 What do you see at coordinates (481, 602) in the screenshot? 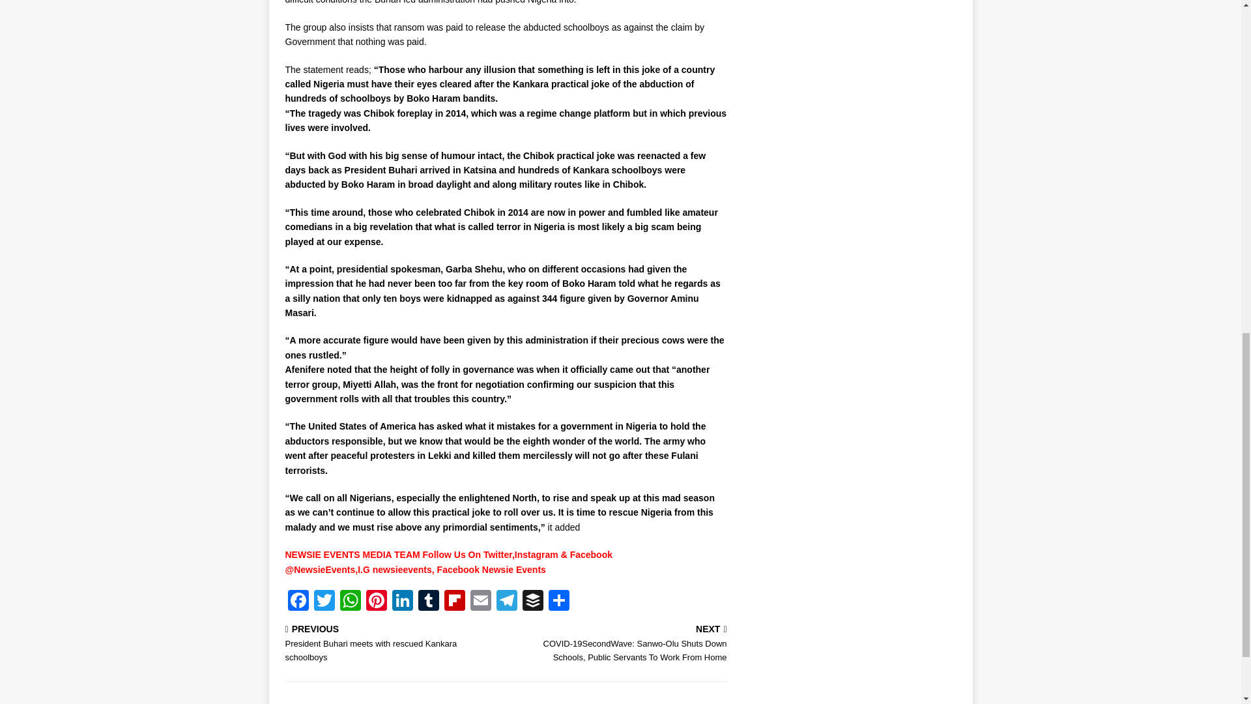
I see `Email` at bounding box center [481, 602].